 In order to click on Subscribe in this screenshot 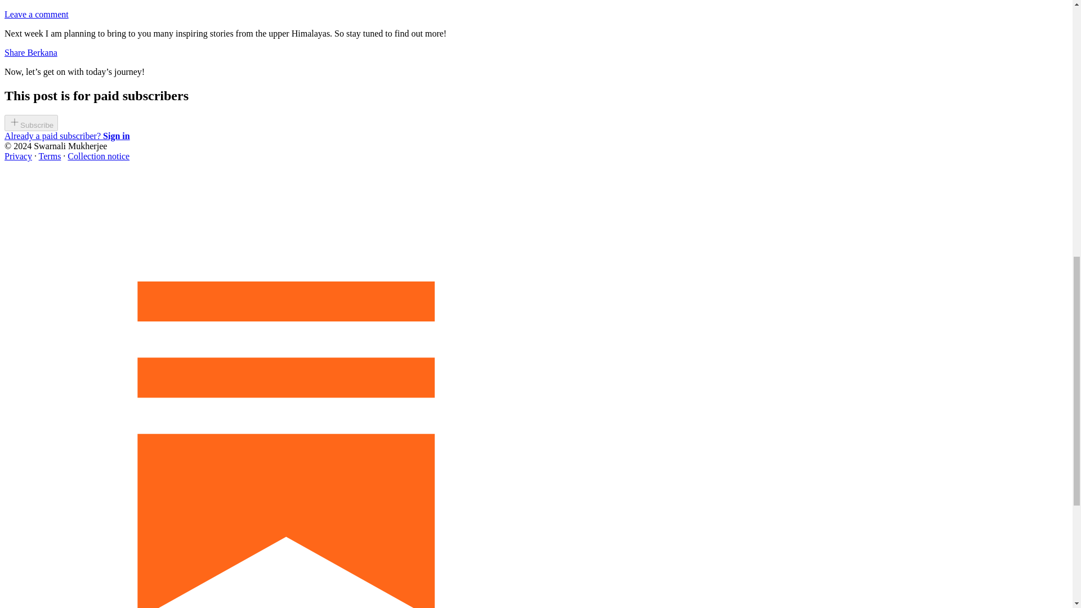, I will do `click(31, 124)`.